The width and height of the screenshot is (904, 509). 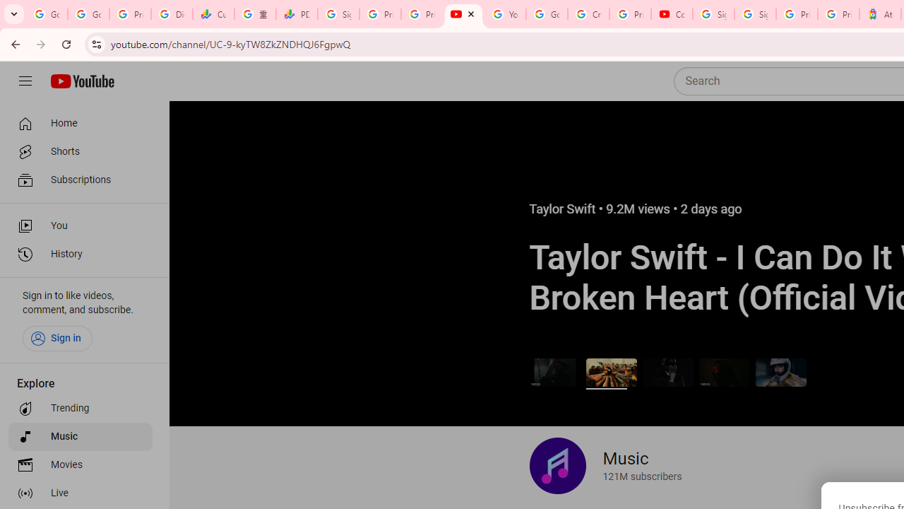 What do you see at coordinates (25, 81) in the screenshot?
I see `Guide` at bounding box center [25, 81].